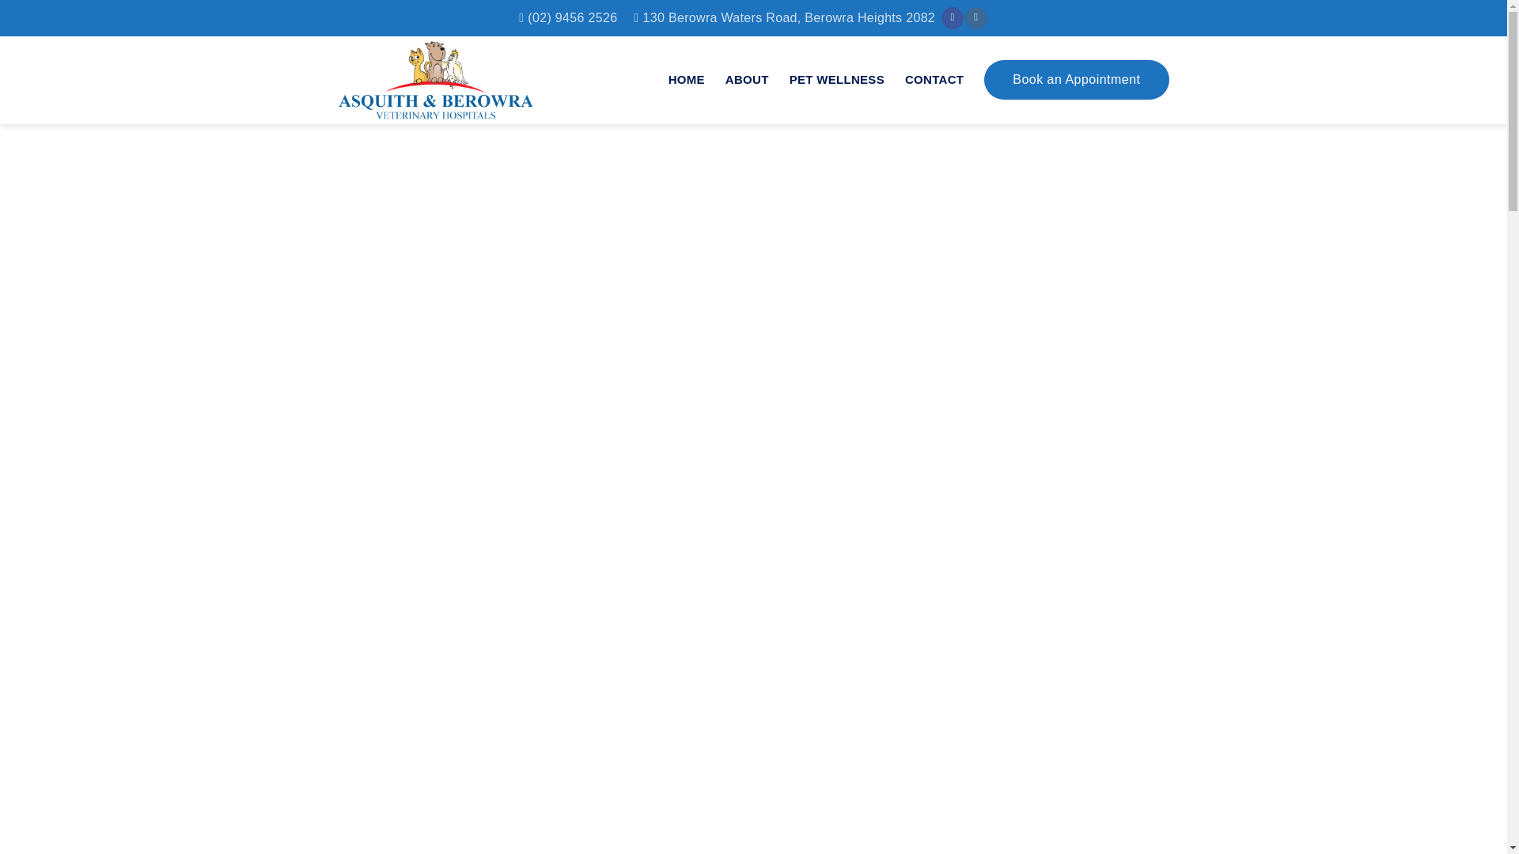  I want to click on Berowra Veterinary Clinic, so click(457, 80).